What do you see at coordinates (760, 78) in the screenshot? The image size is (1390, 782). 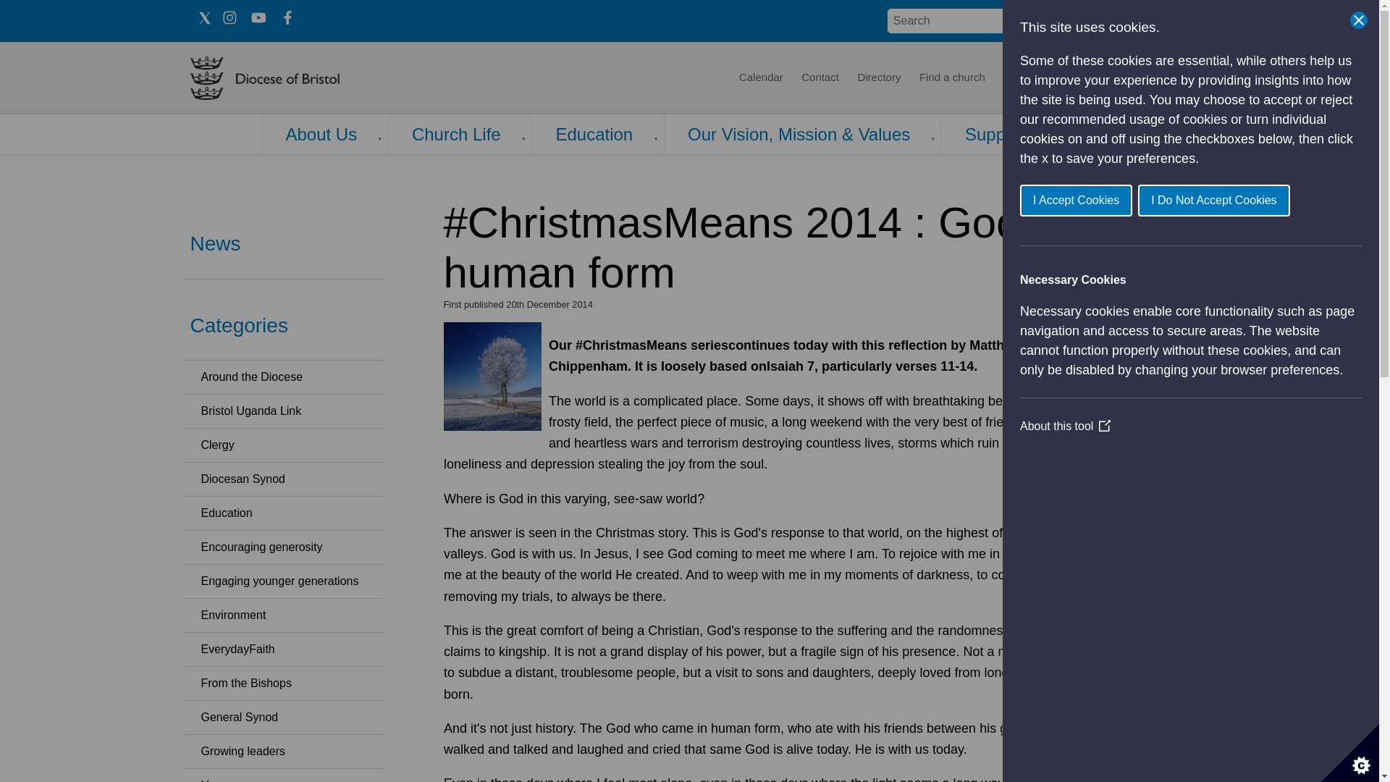 I see `Calendar` at bounding box center [760, 78].